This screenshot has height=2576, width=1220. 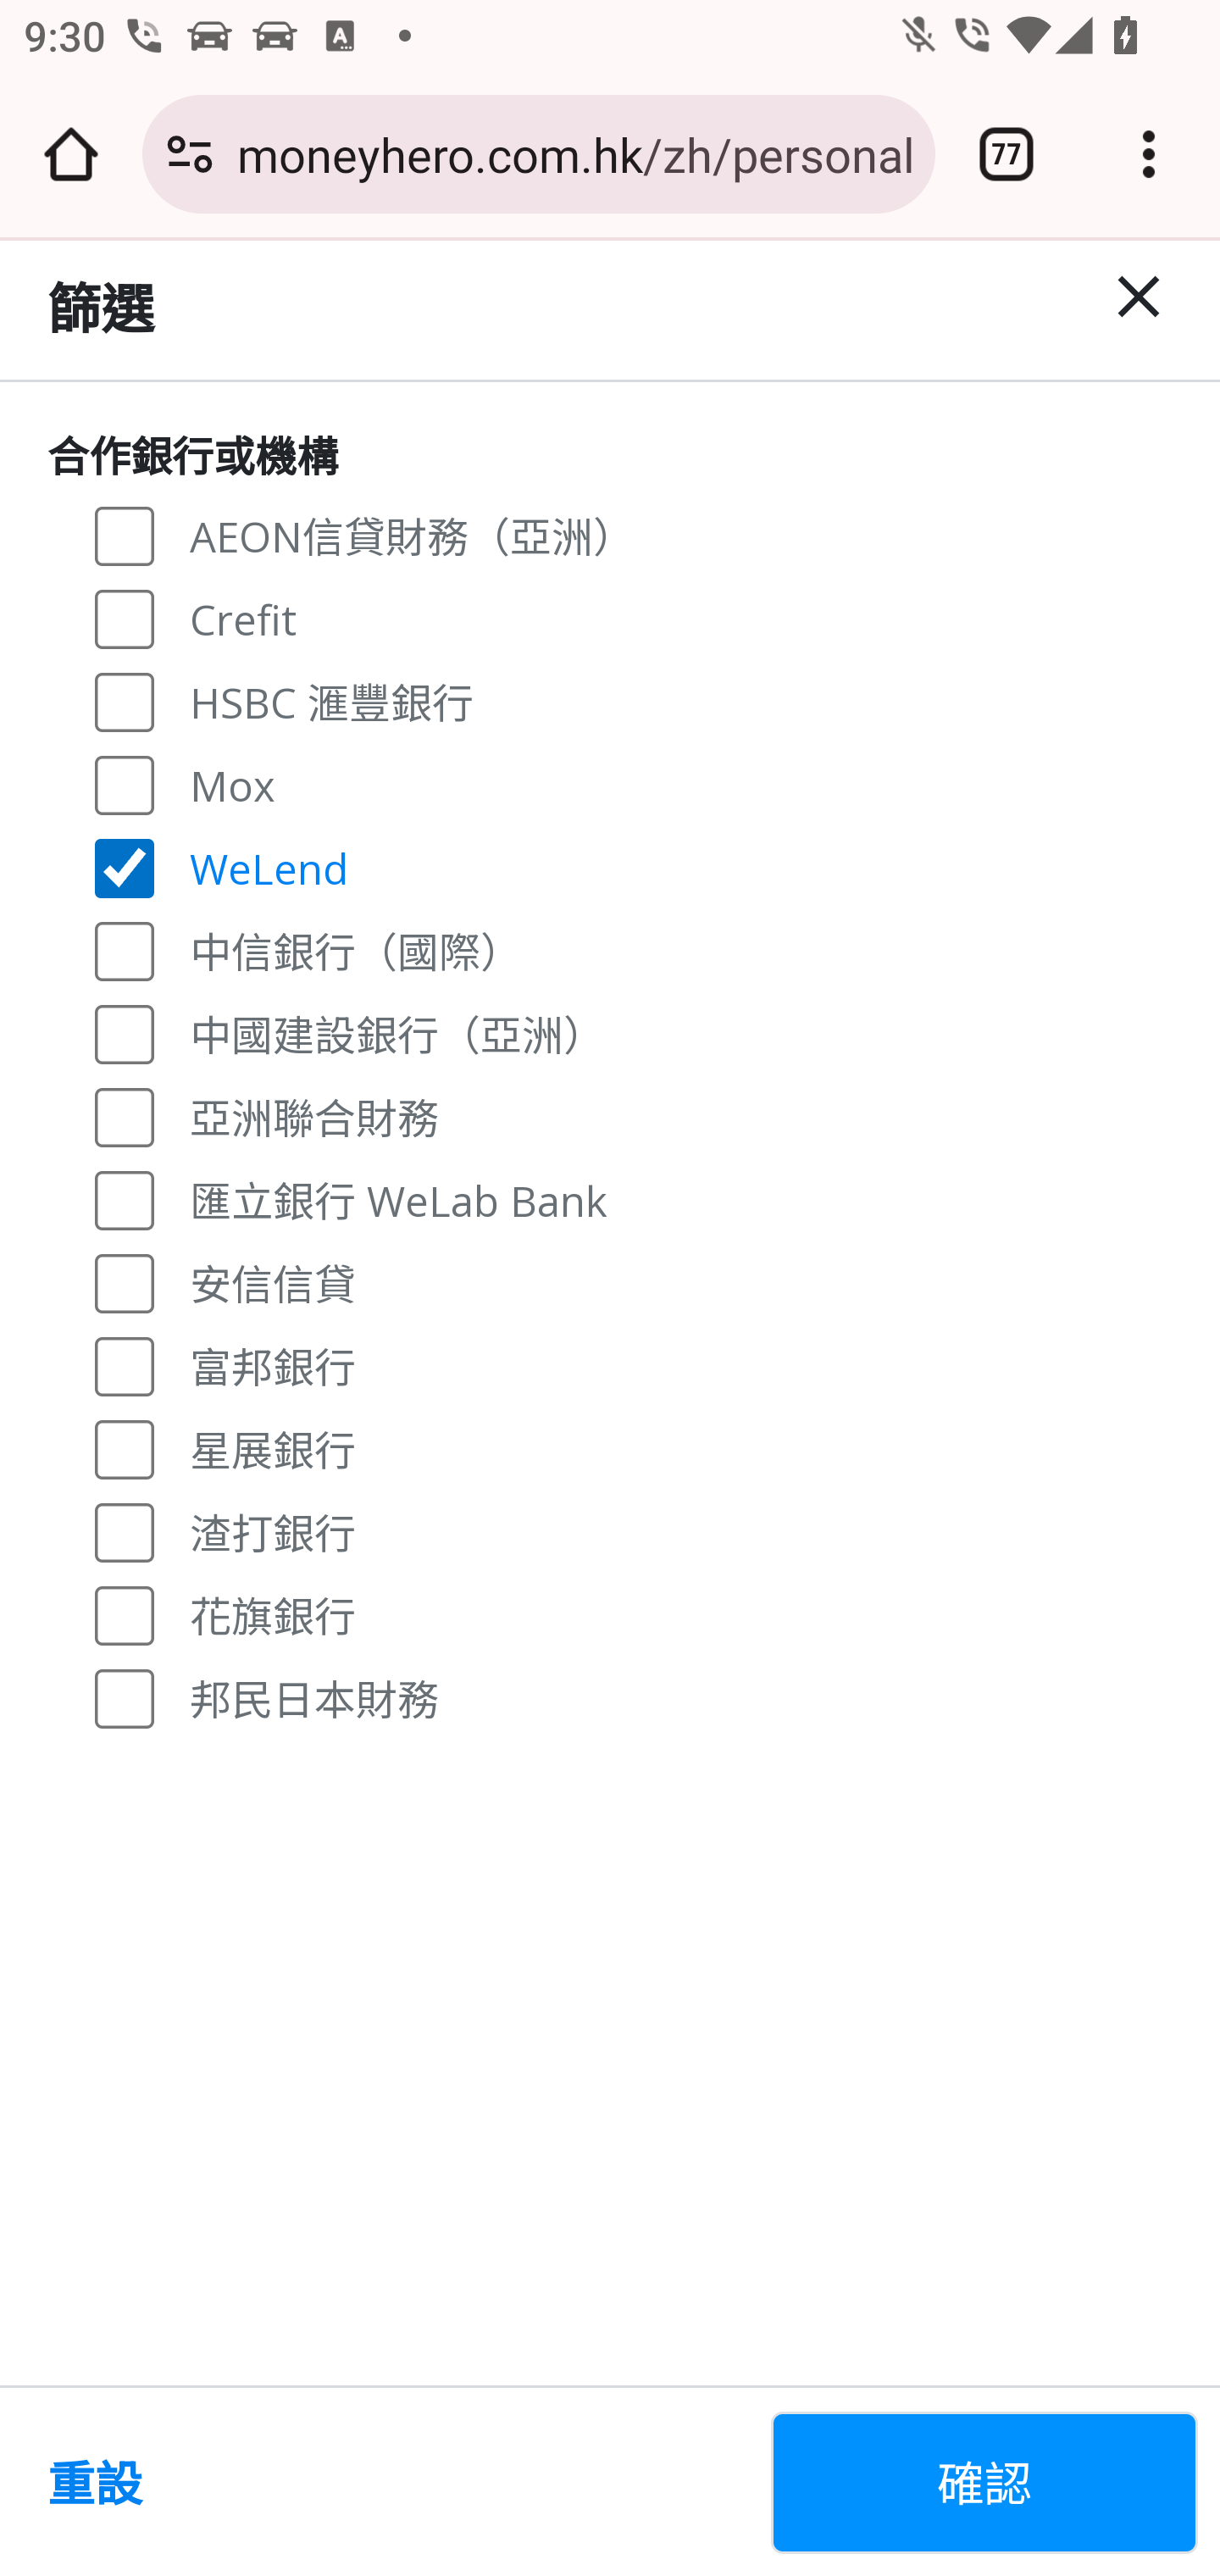 I want to click on 亞洲聯合財務, so click(x=125, y=1115).